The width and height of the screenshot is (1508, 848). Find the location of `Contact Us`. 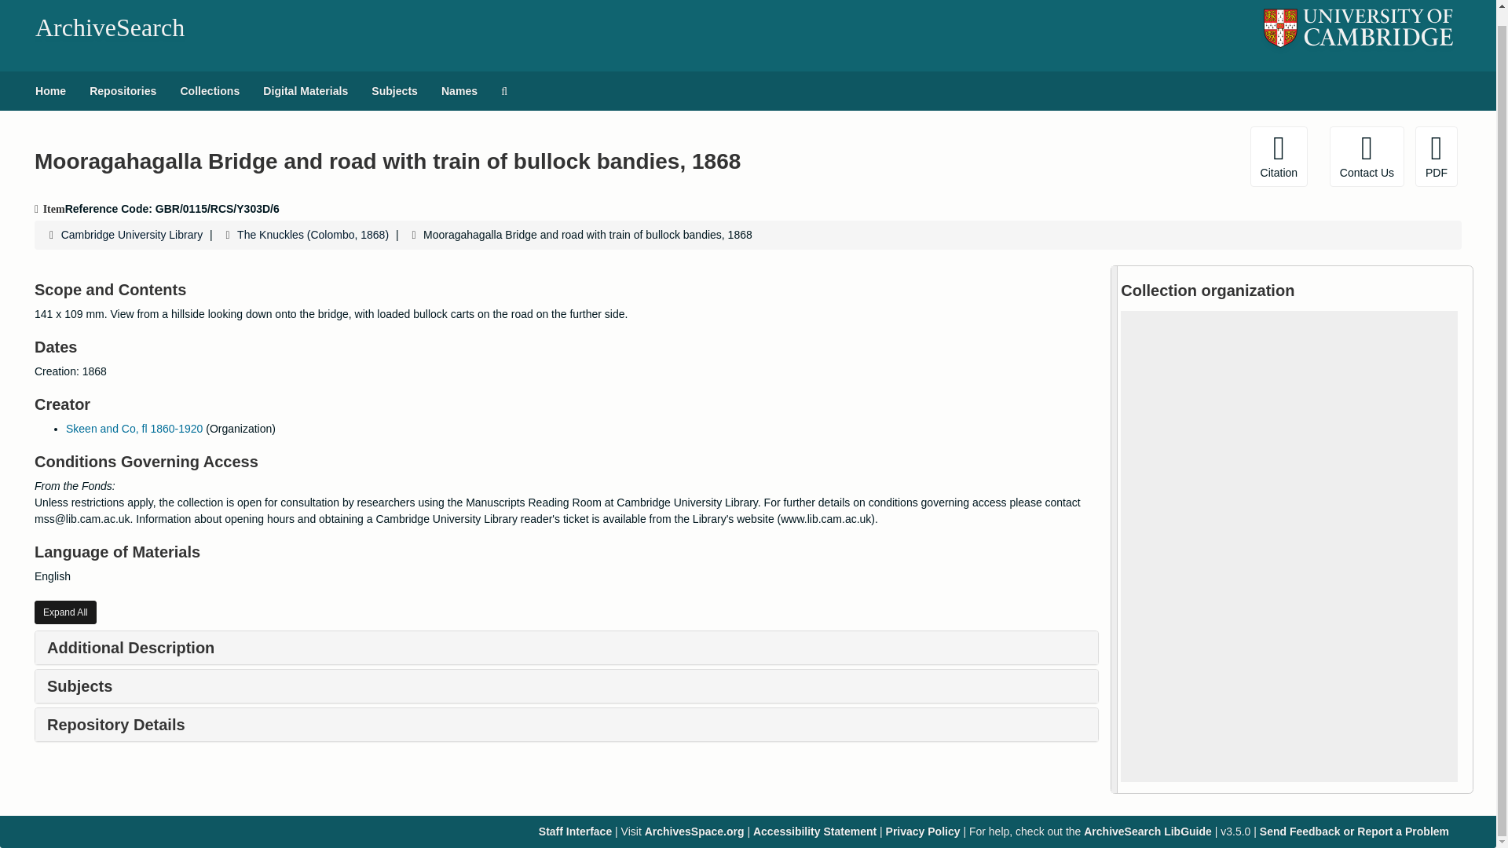

Contact Us is located at coordinates (1367, 155).